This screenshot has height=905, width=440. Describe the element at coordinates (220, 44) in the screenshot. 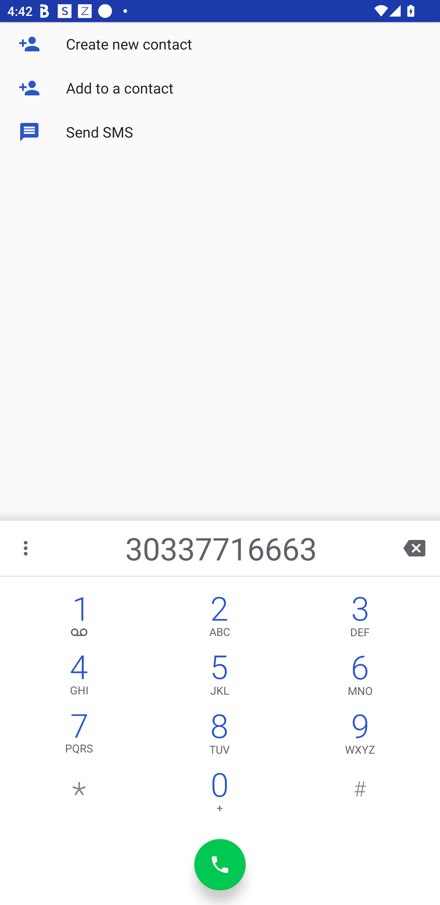

I see `Create new contact` at that location.